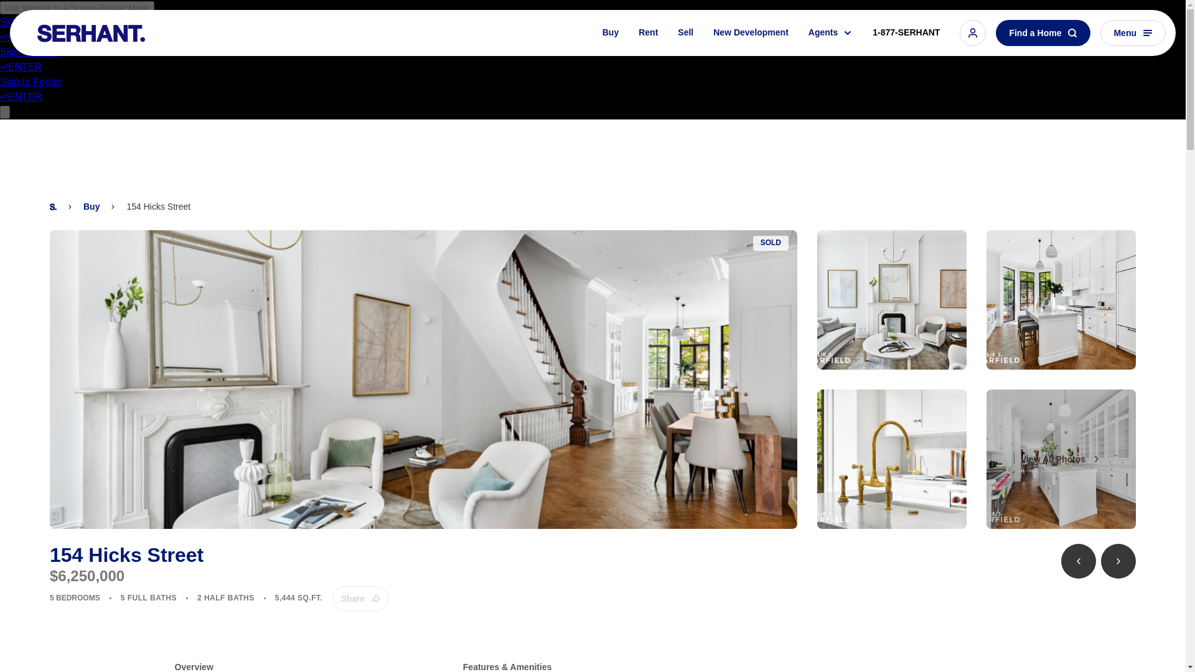  Describe the element at coordinates (610, 52) in the screenshot. I see `Buy` at that location.